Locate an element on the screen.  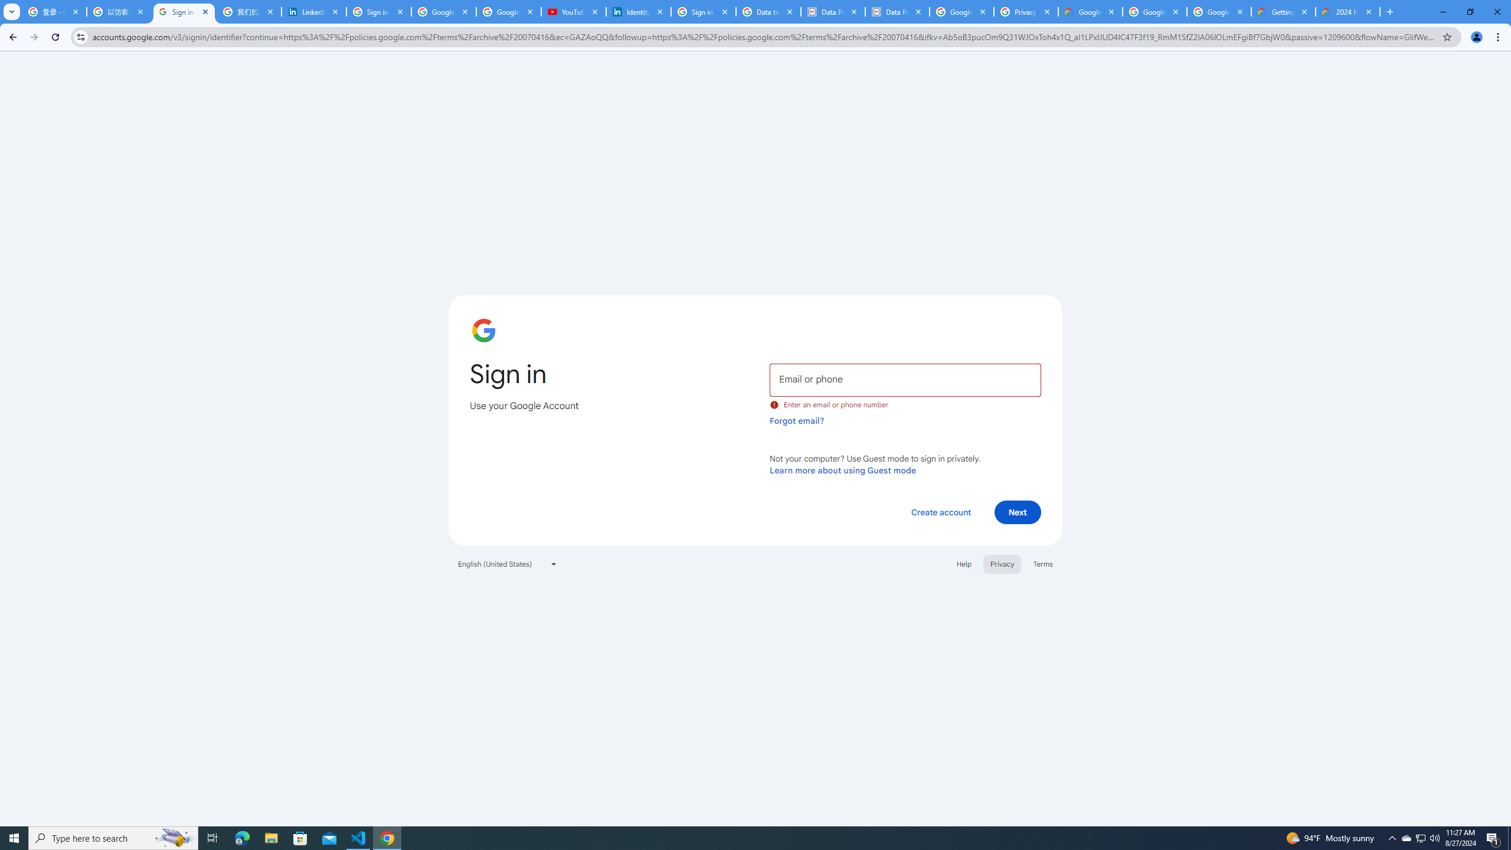
Google Cloud Terms Directory | Google Cloud is located at coordinates (1090, 12).